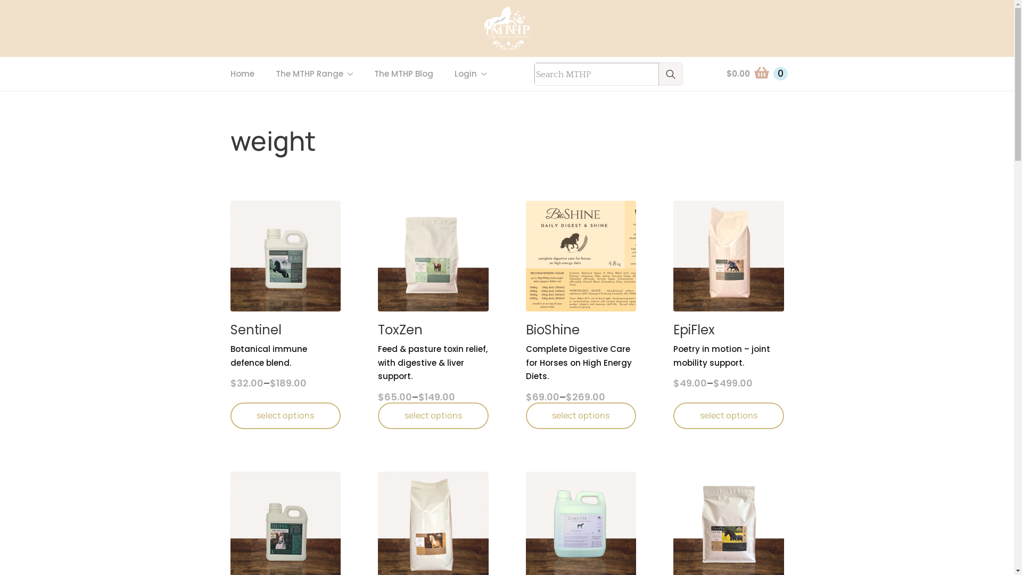  Describe the element at coordinates (757, 73) in the screenshot. I see `$0.00
0` at that location.